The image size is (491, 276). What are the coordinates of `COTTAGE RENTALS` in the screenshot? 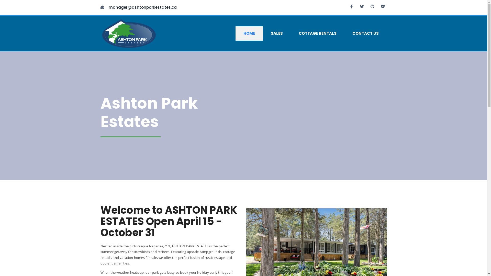 It's located at (318, 33).